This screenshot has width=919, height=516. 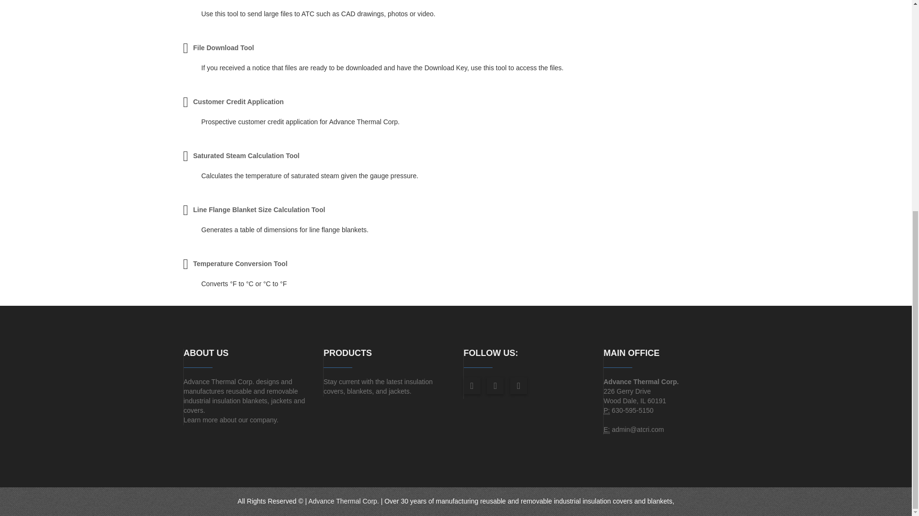 What do you see at coordinates (231, 419) in the screenshot?
I see `Learn more about our company.` at bounding box center [231, 419].